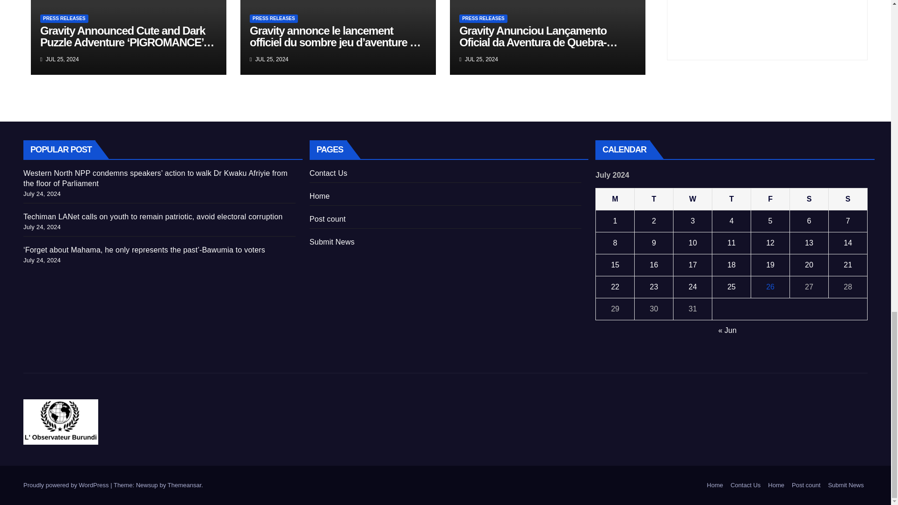  I want to click on PRESS RELEASES, so click(64, 19).